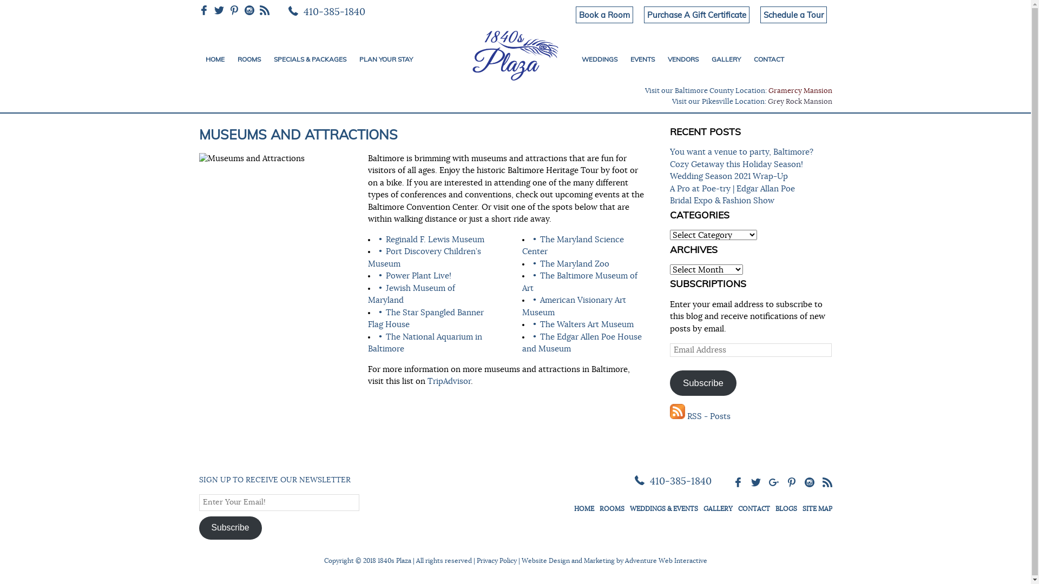 The width and height of the screenshot is (1039, 584). I want to click on PLAN YOUR STAY, so click(386, 59).